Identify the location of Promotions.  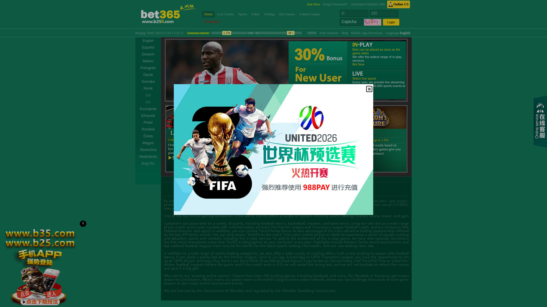
(212, 22).